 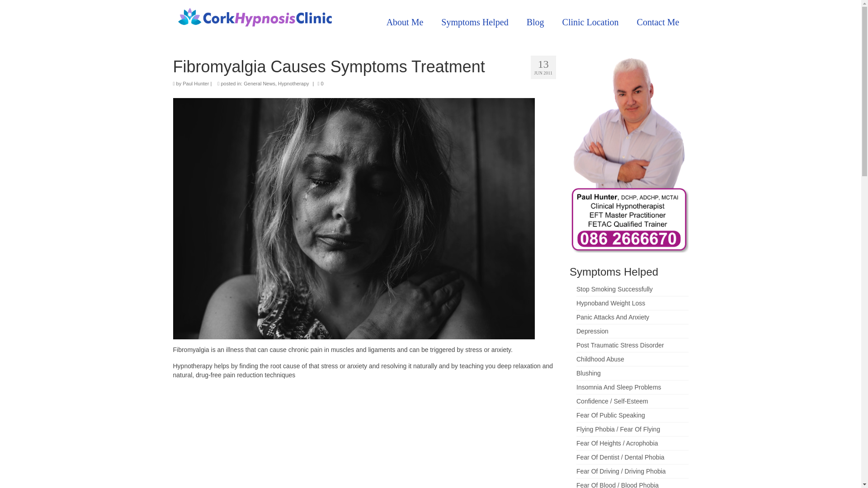 What do you see at coordinates (610, 303) in the screenshot?
I see `Hypnoband Weight Loss` at bounding box center [610, 303].